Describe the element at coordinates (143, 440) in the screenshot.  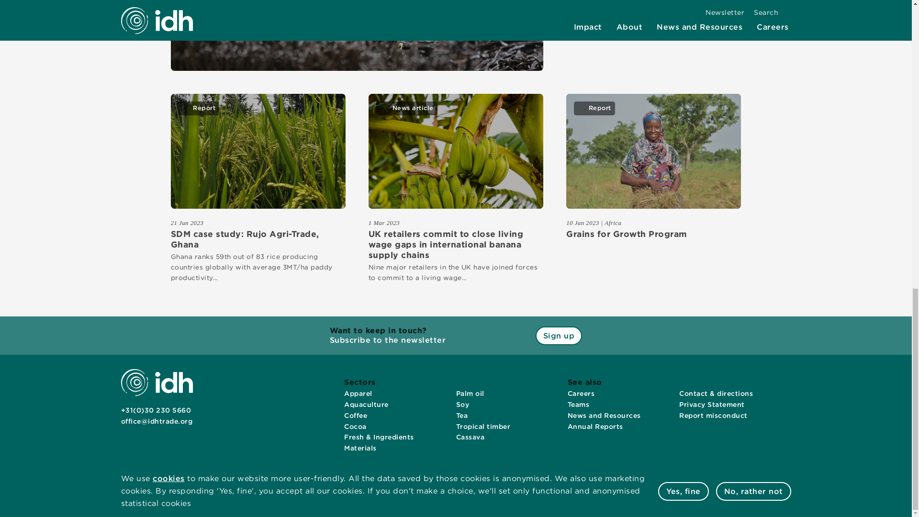
I see `Twitter` at that location.